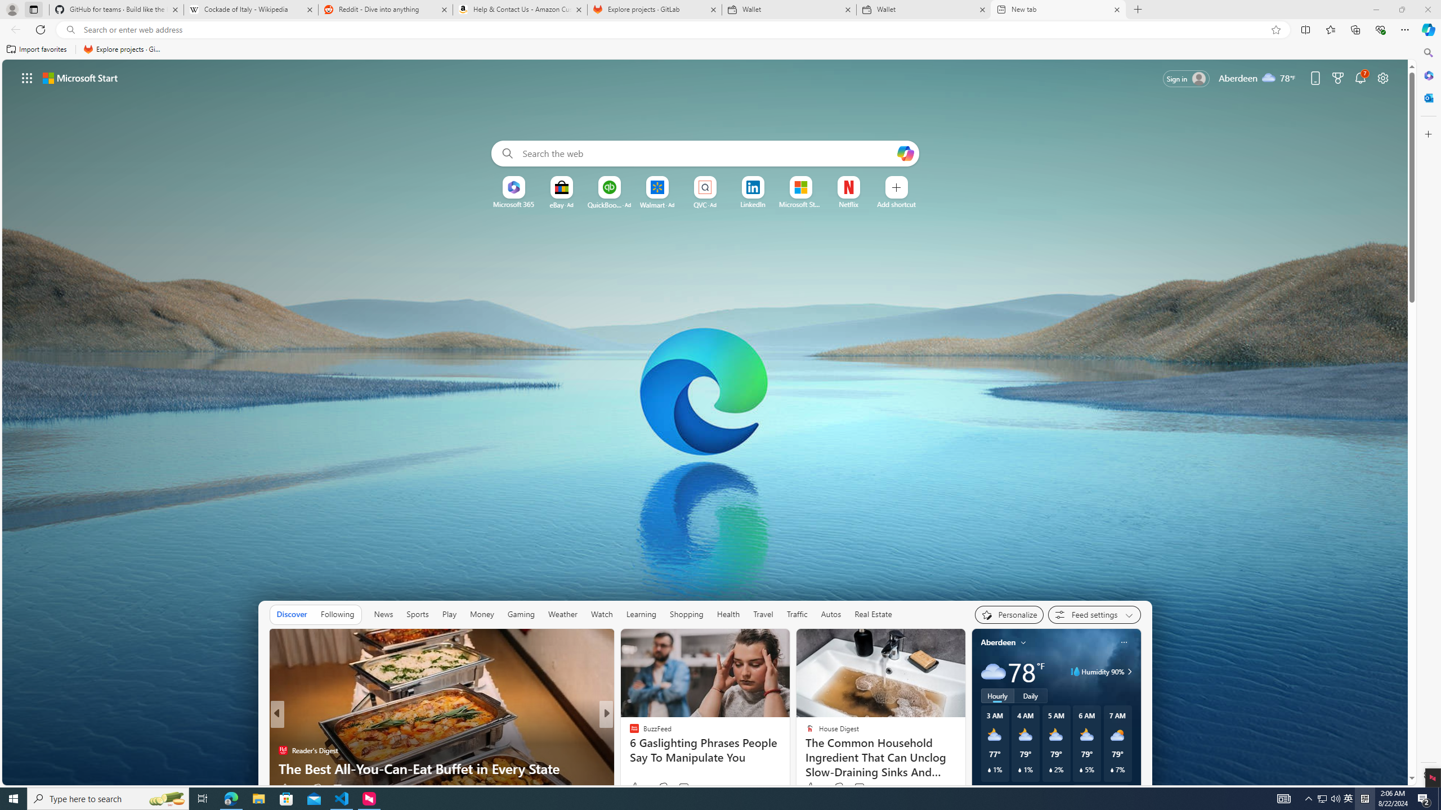  What do you see at coordinates (700, 799) in the screenshot?
I see `Running applications` at bounding box center [700, 799].